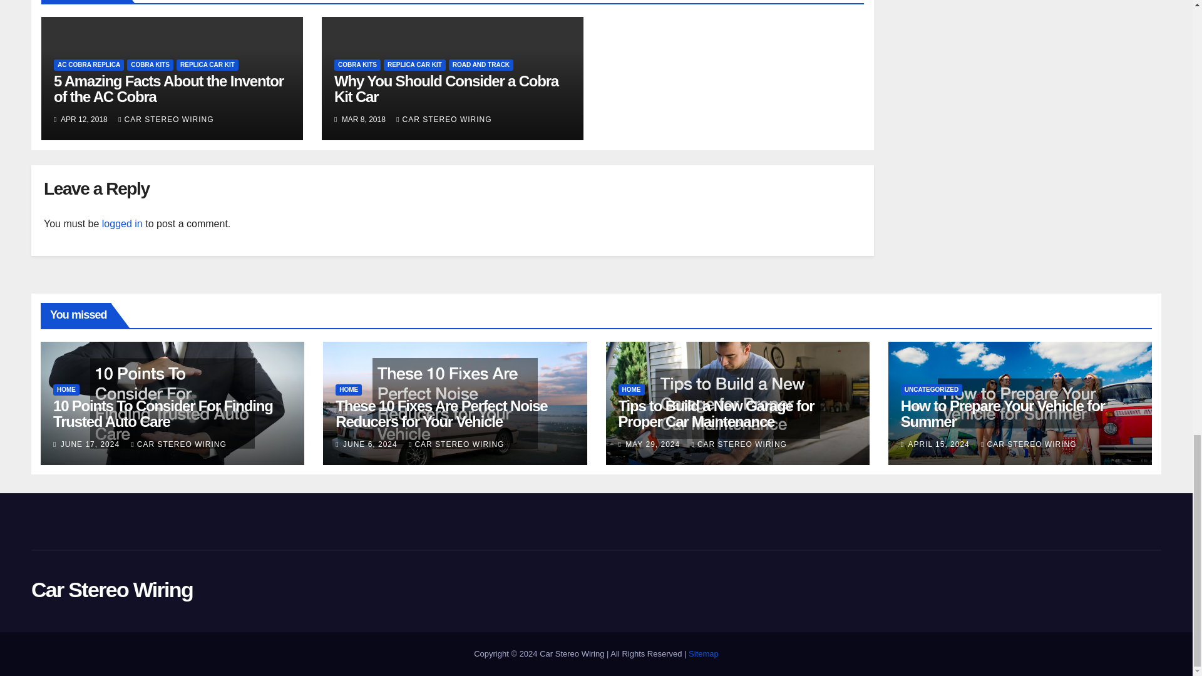  What do you see at coordinates (150, 65) in the screenshot?
I see `COBRA KITS` at bounding box center [150, 65].